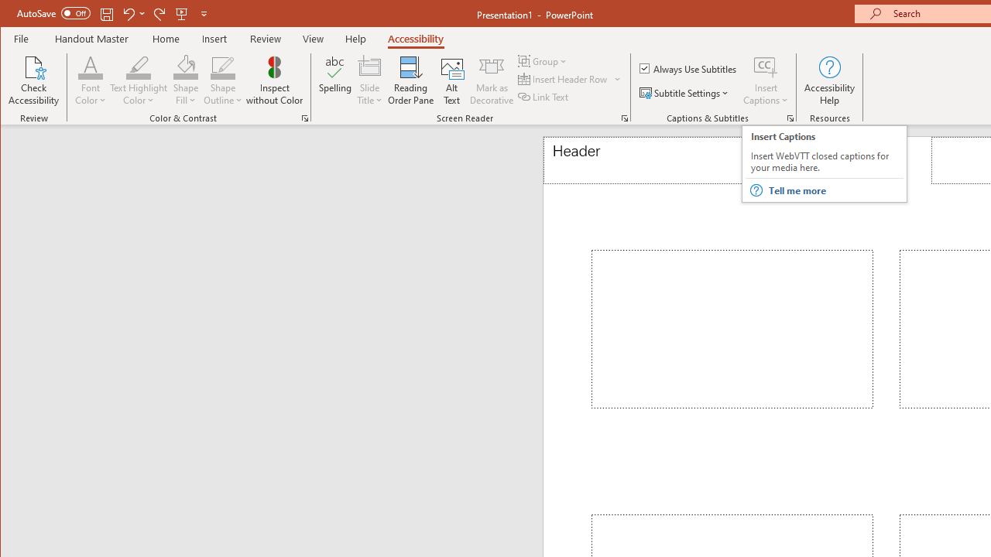 Image resolution: width=991 pixels, height=557 pixels. I want to click on Always Use Subtitles, so click(689, 68).